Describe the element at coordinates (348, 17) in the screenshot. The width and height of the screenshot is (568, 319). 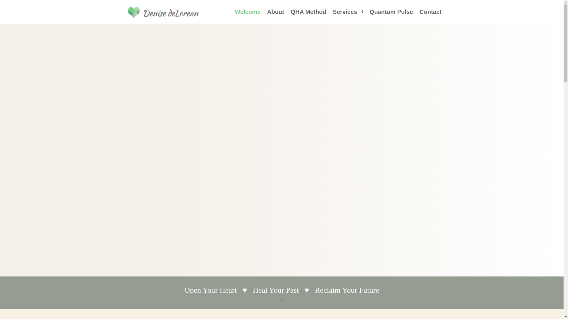
I see `Services` at that location.